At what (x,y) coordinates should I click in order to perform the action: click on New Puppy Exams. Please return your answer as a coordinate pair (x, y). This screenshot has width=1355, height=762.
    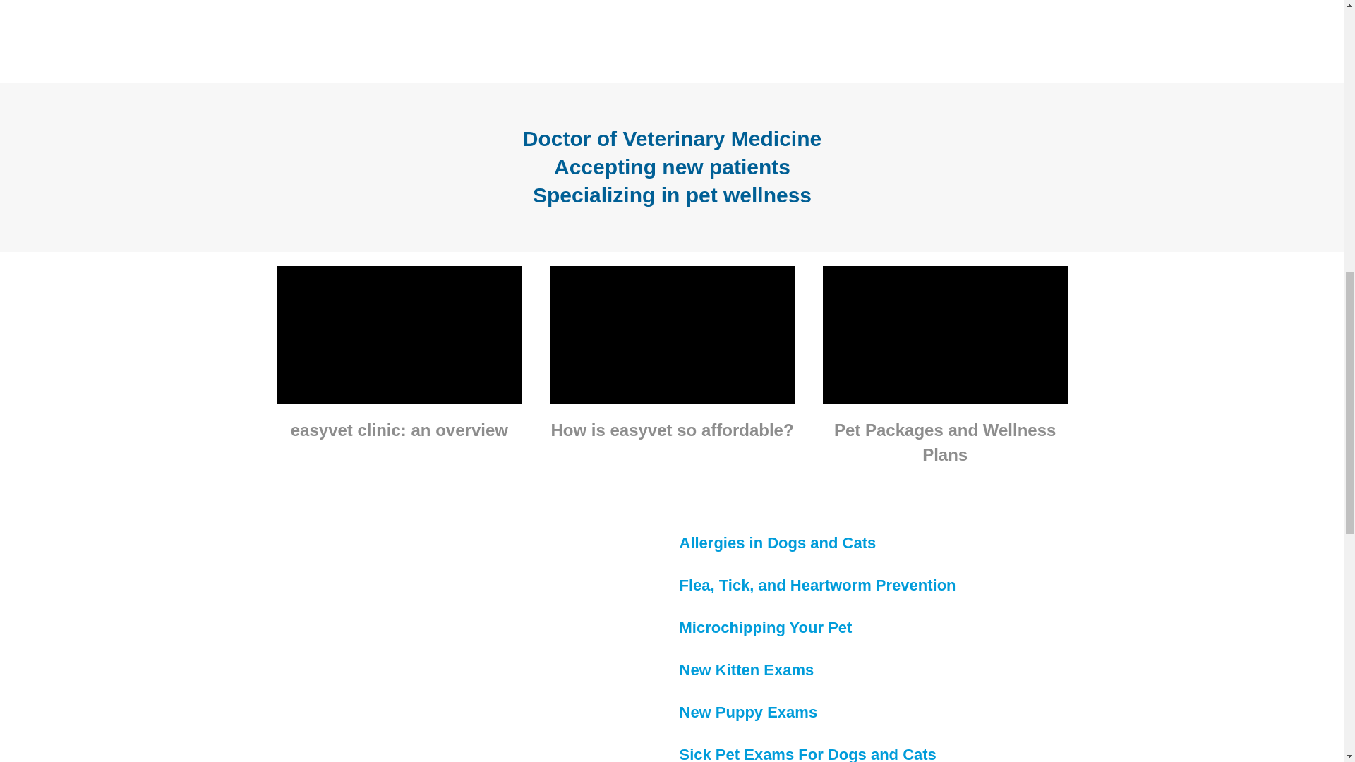
    Looking at the image, I should click on (747, 711).